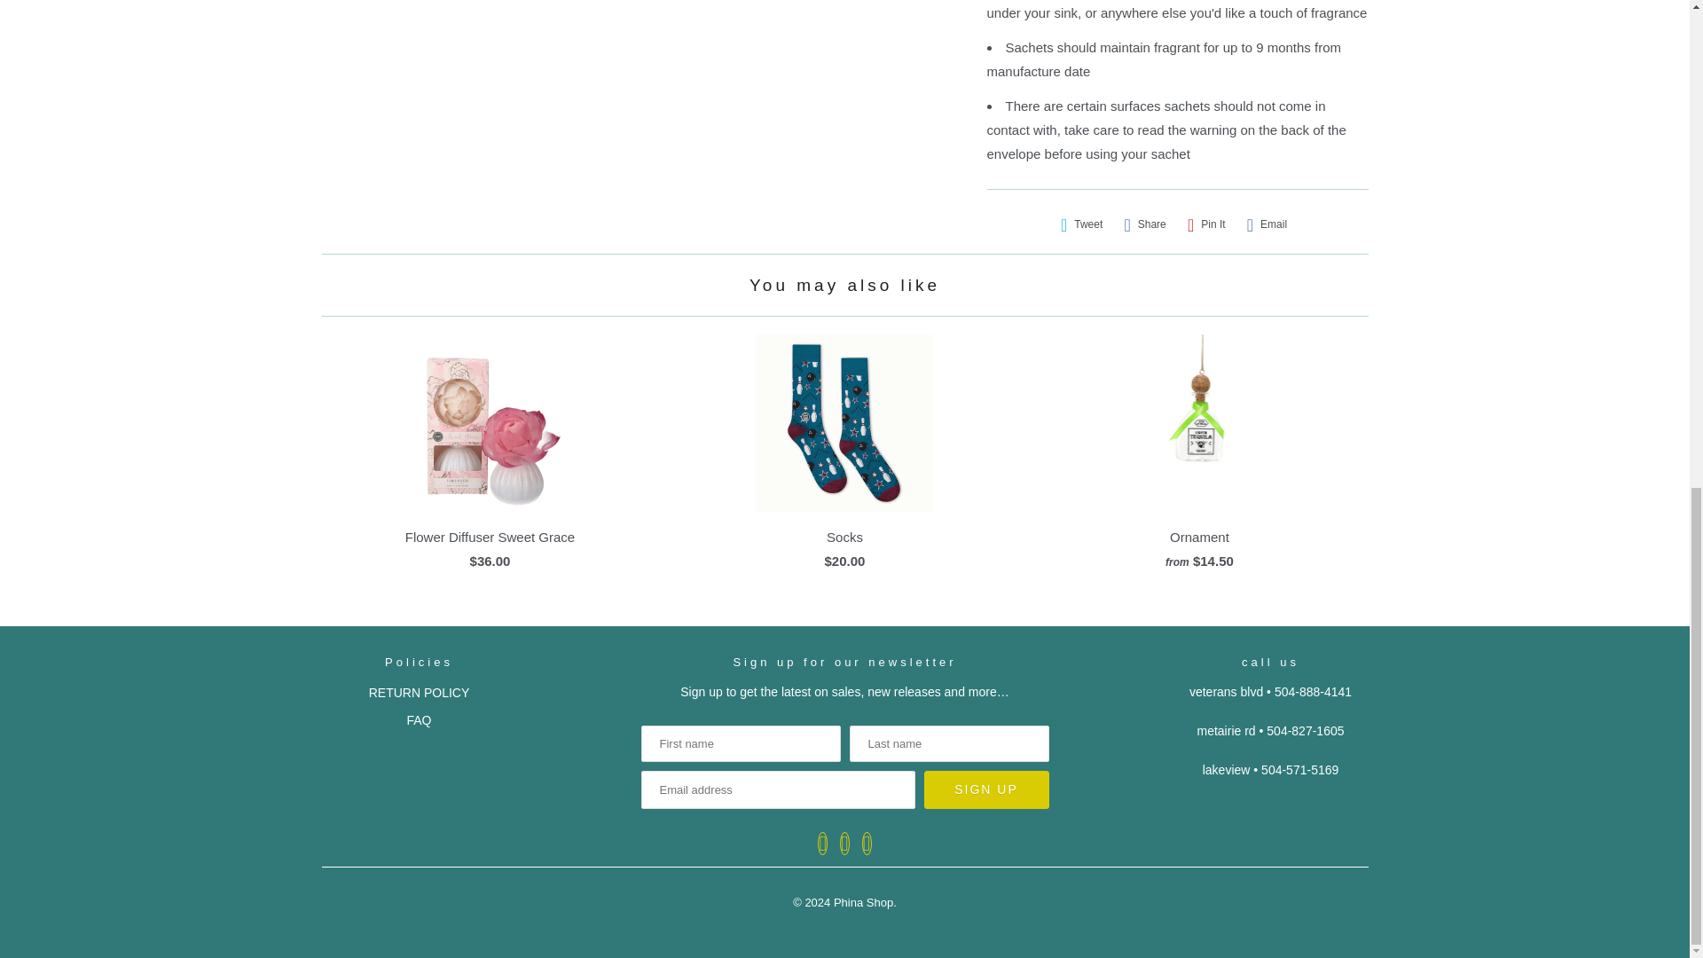  What do you see at coordinates (1267, 224) in the screenshot?
I see `Email this to a friend` at bounding box center [1267, 224].